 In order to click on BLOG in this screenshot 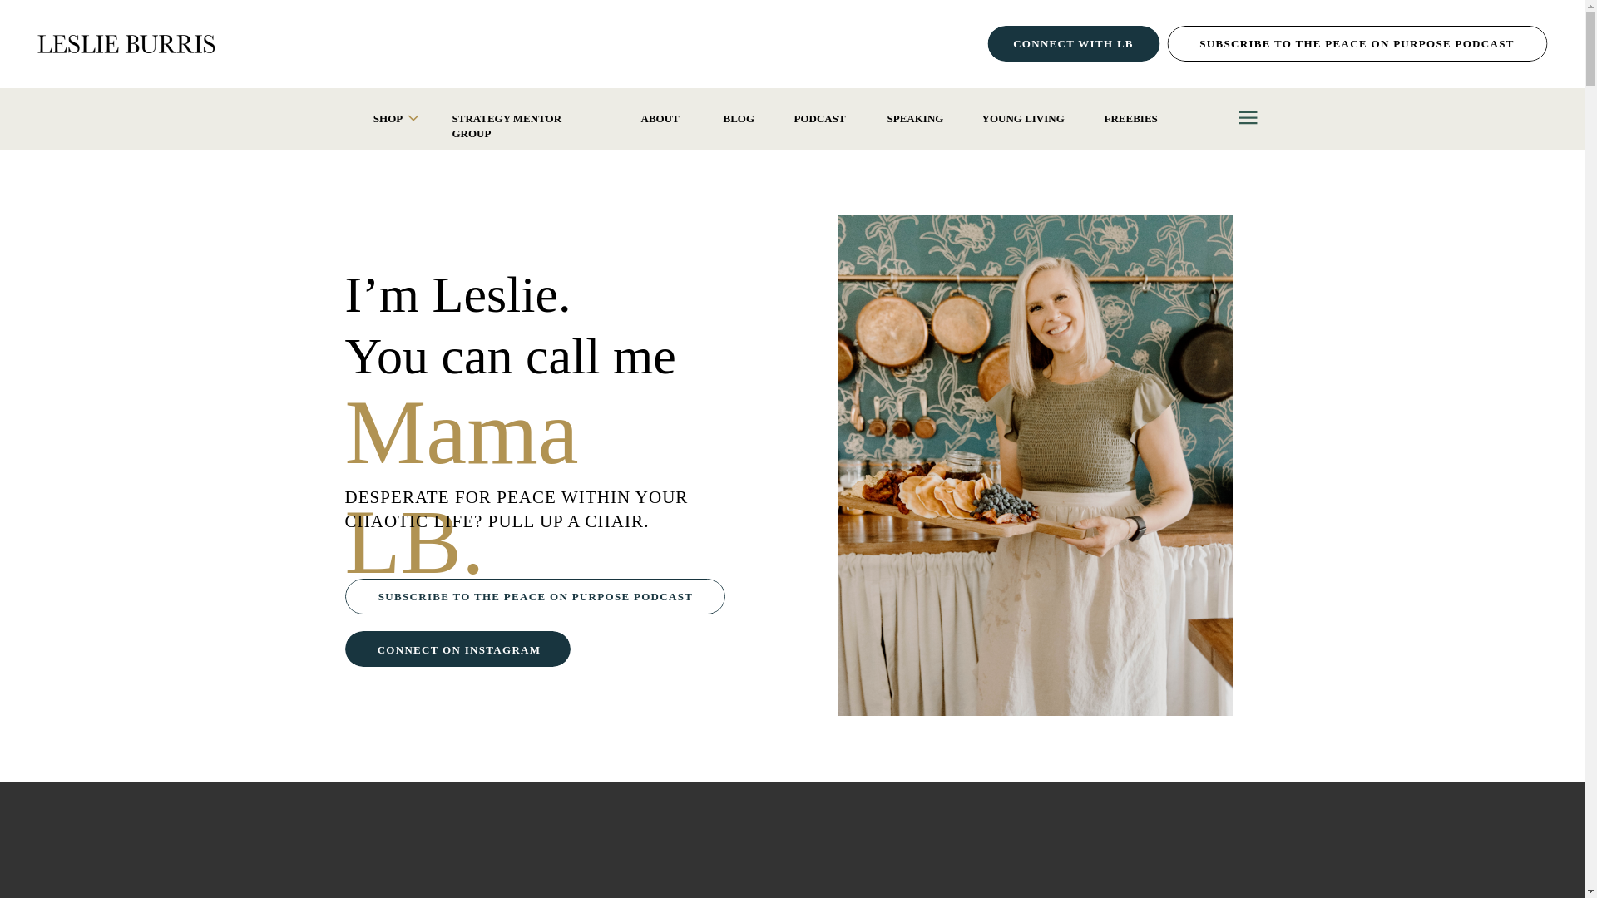, I will do `click(739, 118)`.